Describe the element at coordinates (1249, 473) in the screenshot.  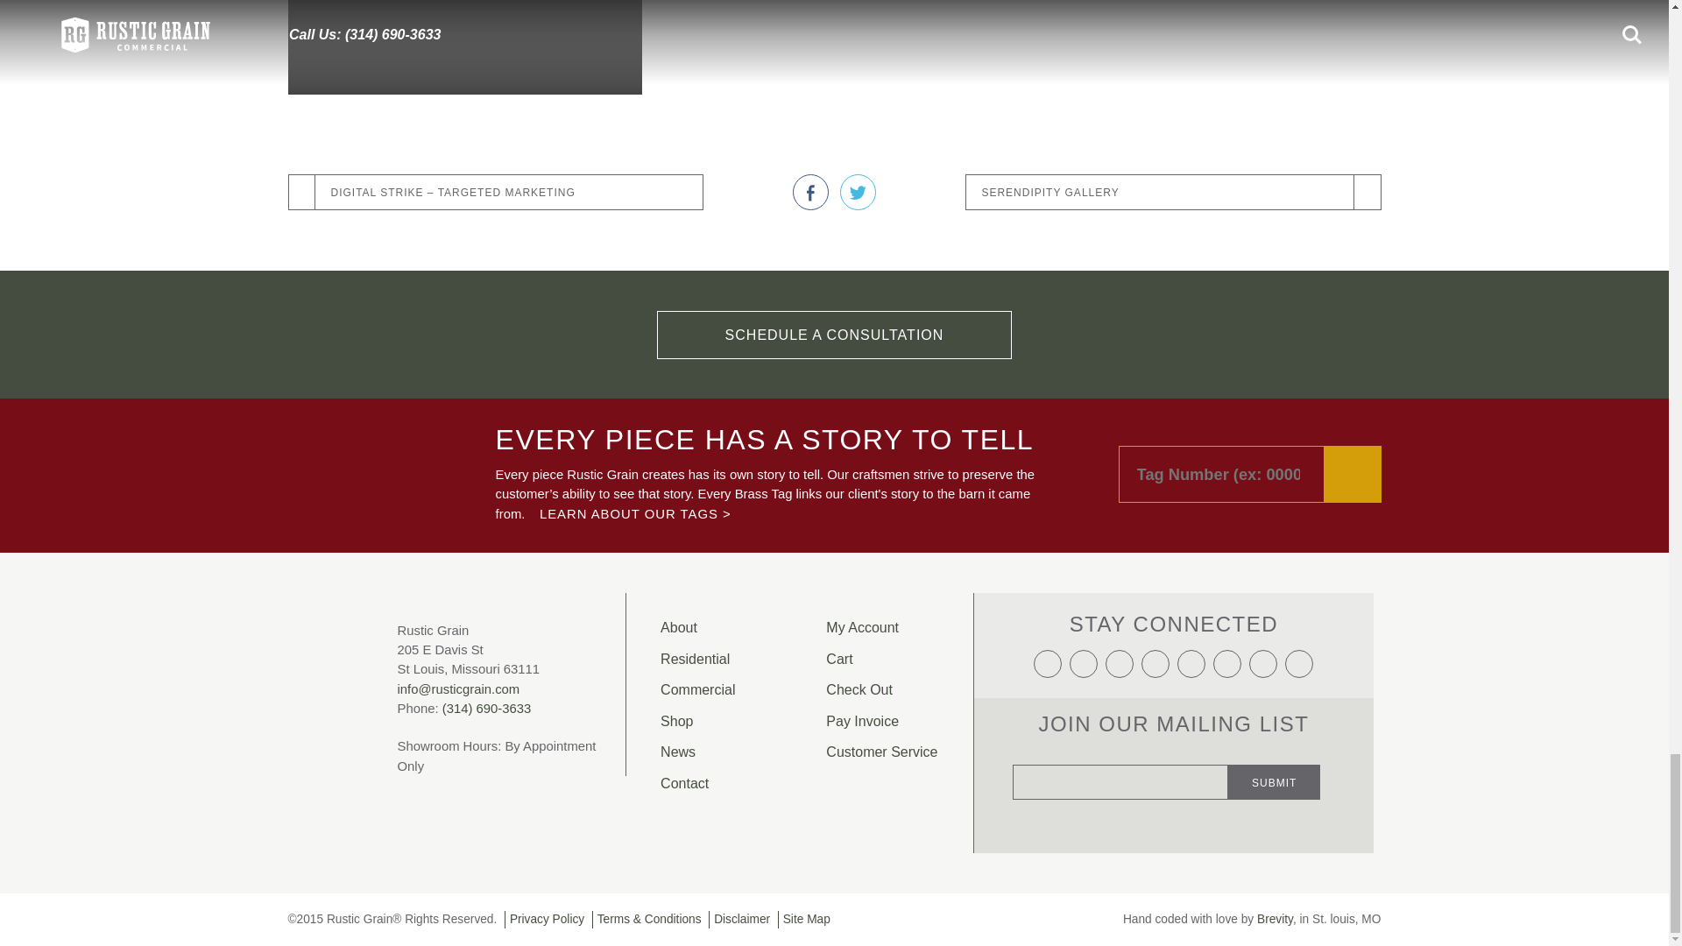
I see `Tag Search` at that location.